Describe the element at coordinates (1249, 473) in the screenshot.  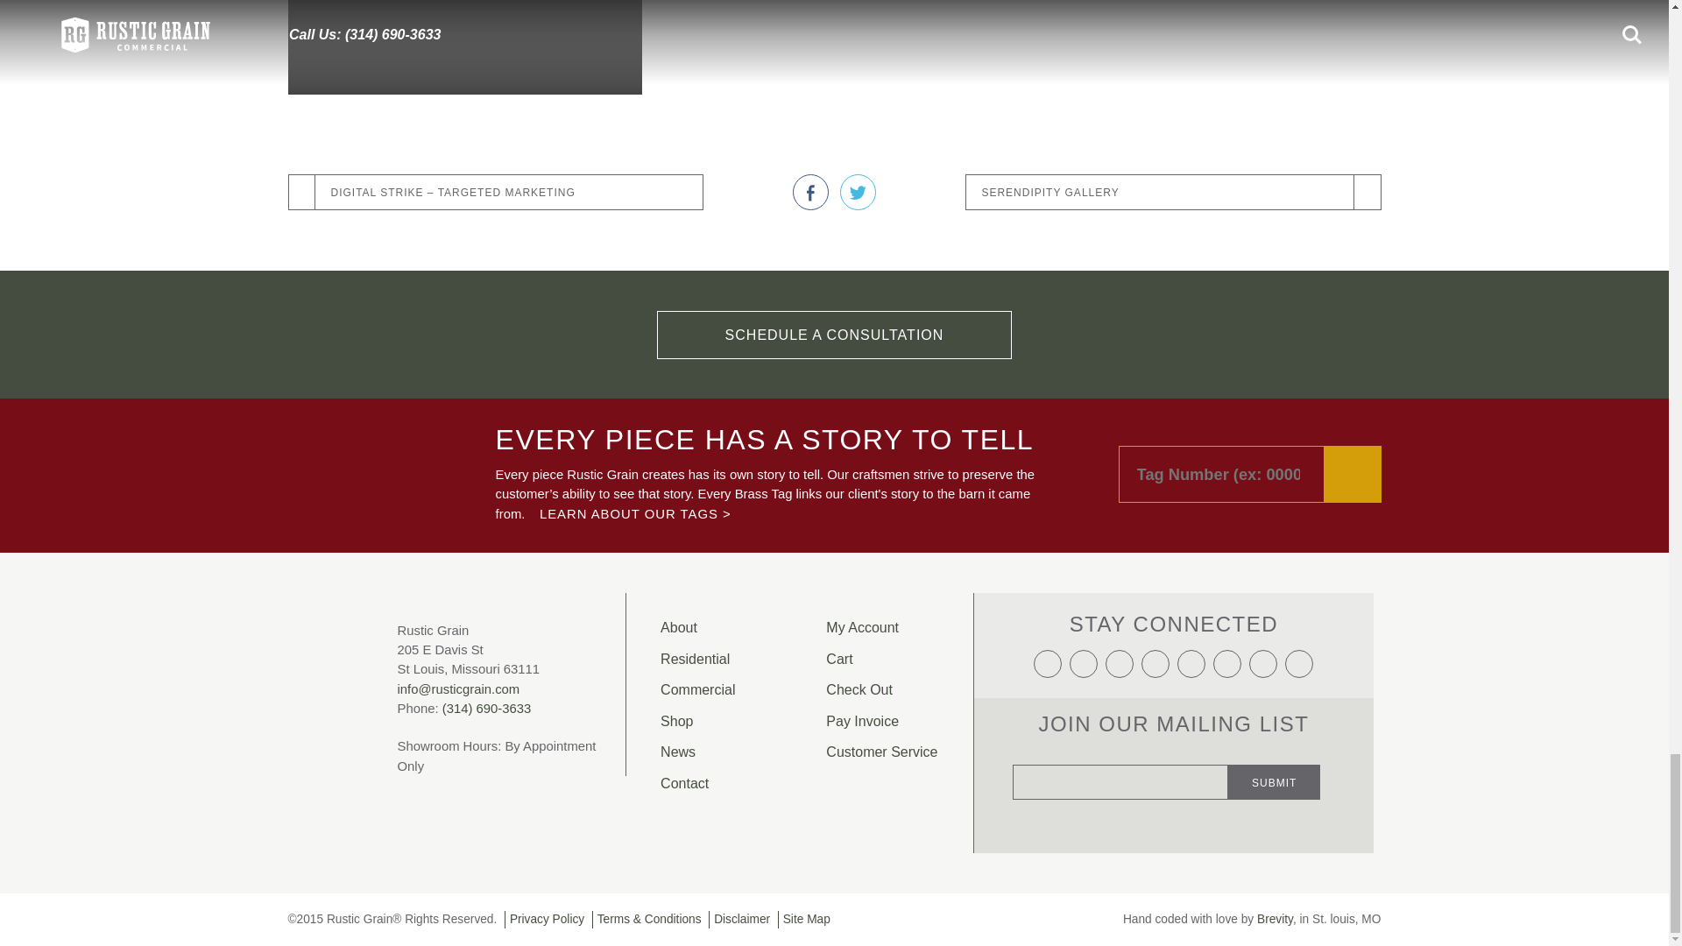
I see `Tag Search` at that location.